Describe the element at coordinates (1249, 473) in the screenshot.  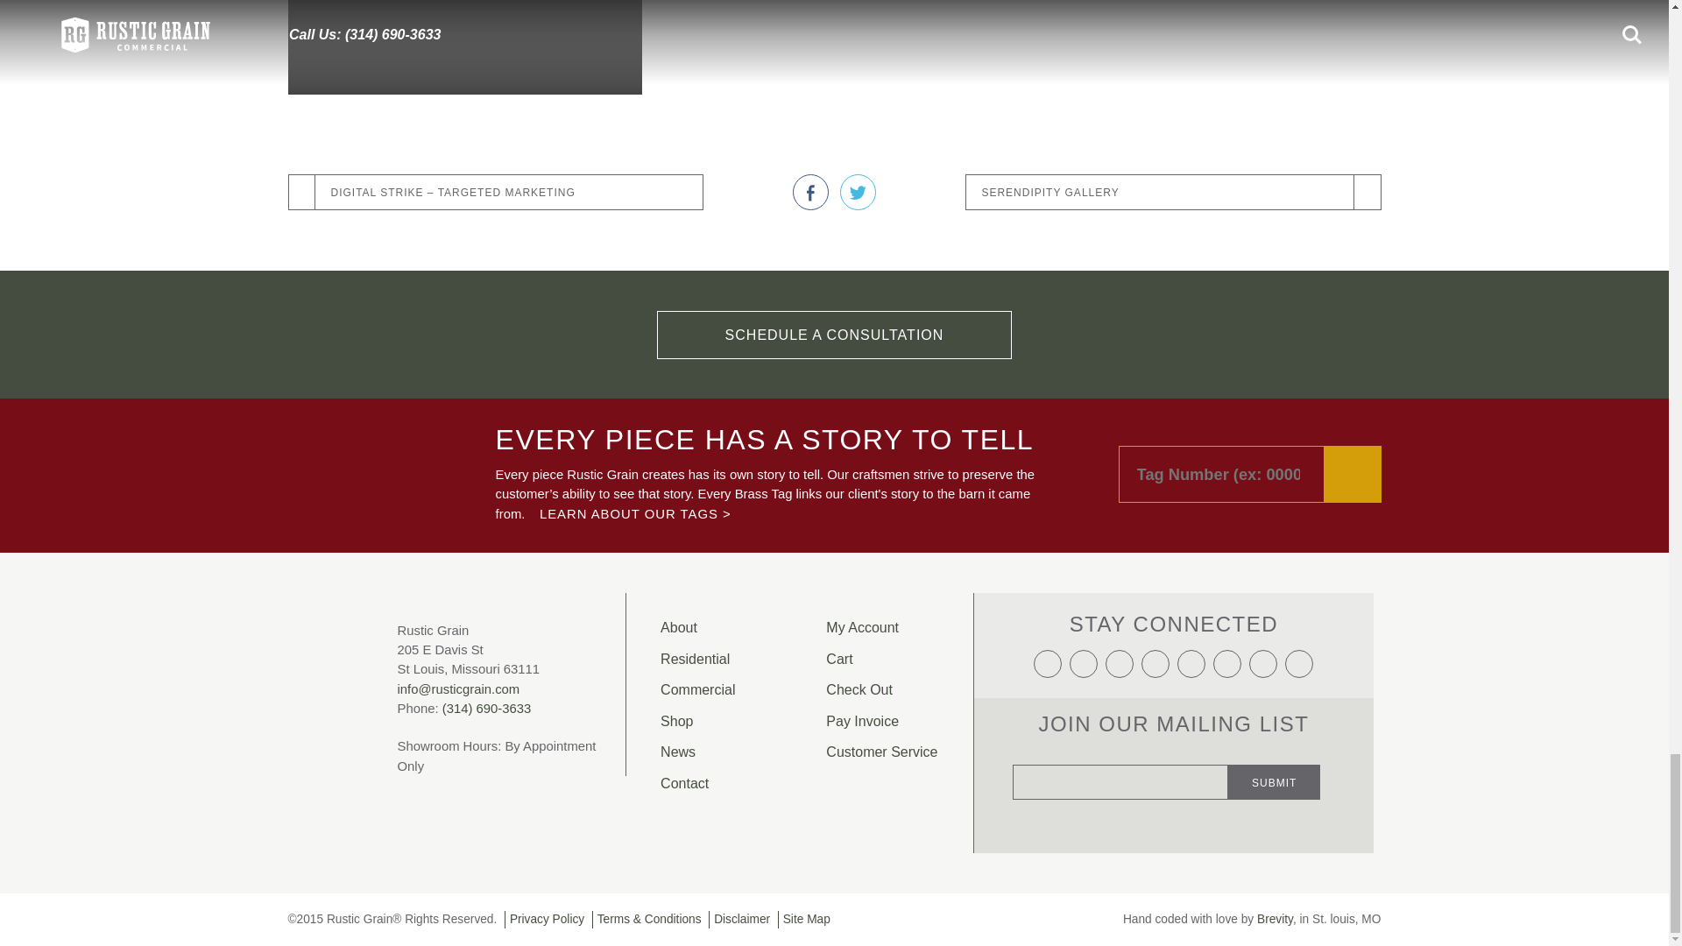
I see `Tag Search` at that location.